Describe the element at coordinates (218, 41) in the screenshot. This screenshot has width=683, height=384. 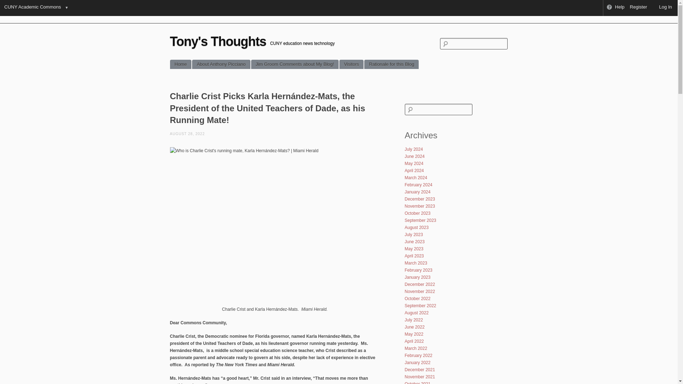
I see `Tony's Thoughts` at that location.